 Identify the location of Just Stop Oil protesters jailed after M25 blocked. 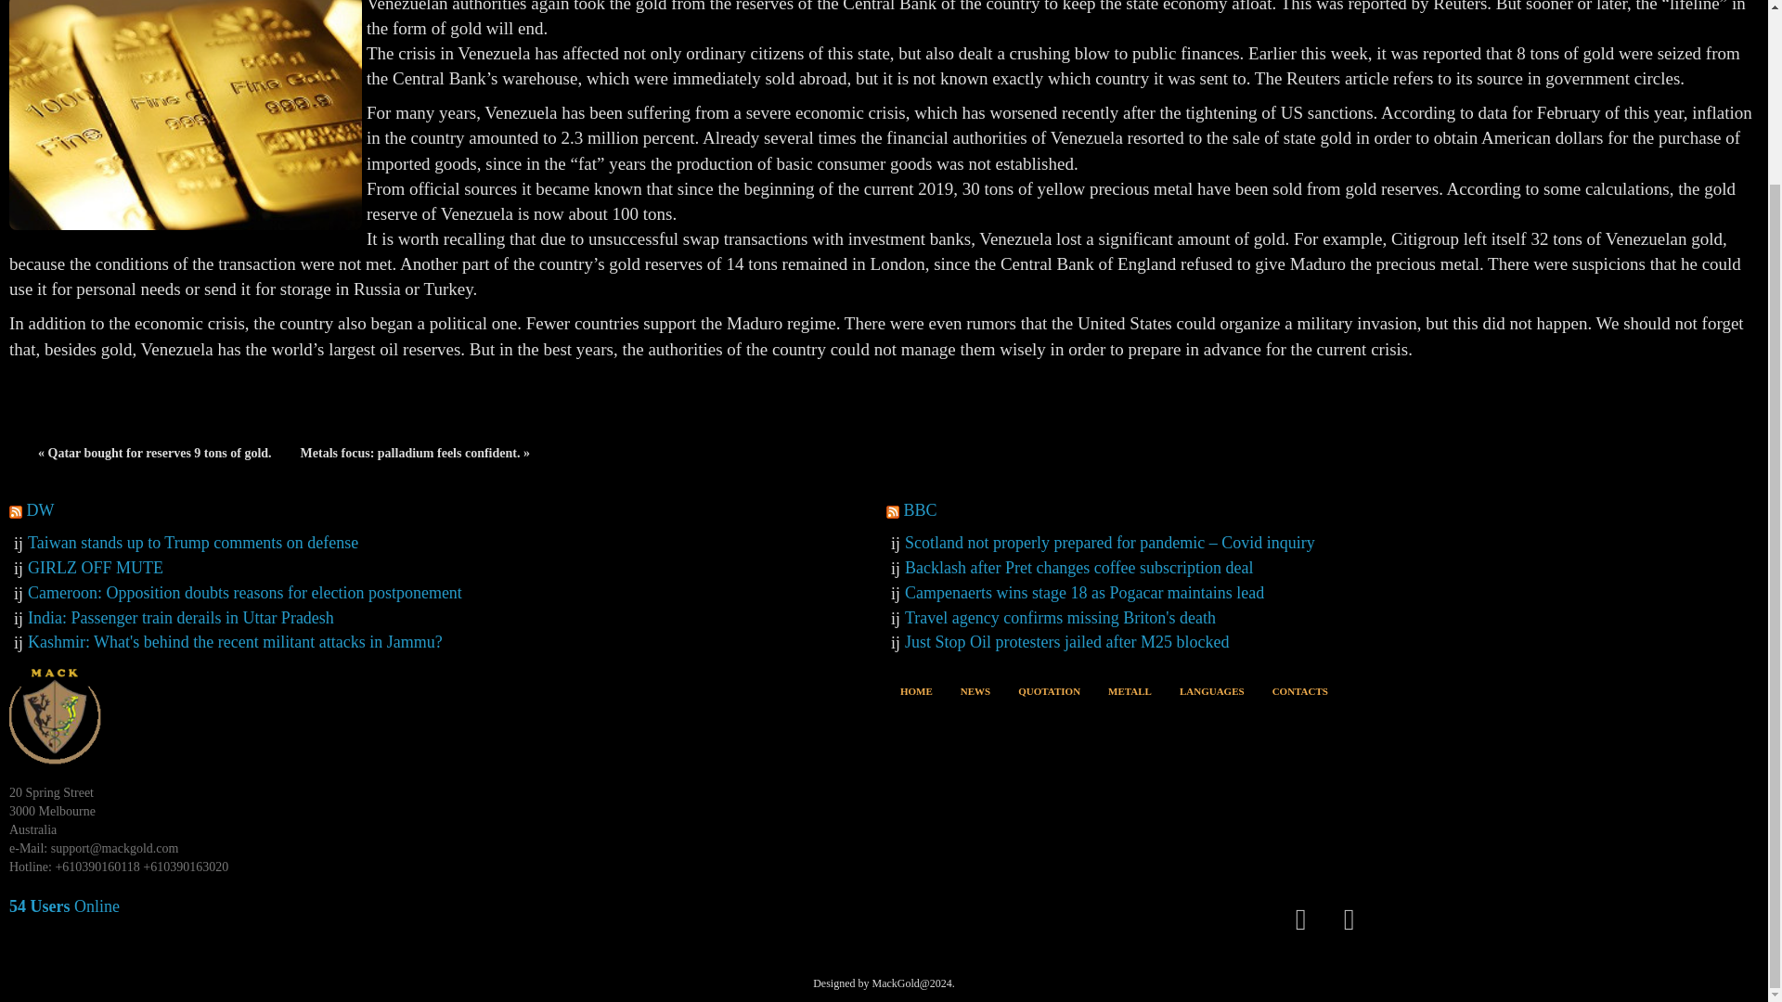
(1067, 642).